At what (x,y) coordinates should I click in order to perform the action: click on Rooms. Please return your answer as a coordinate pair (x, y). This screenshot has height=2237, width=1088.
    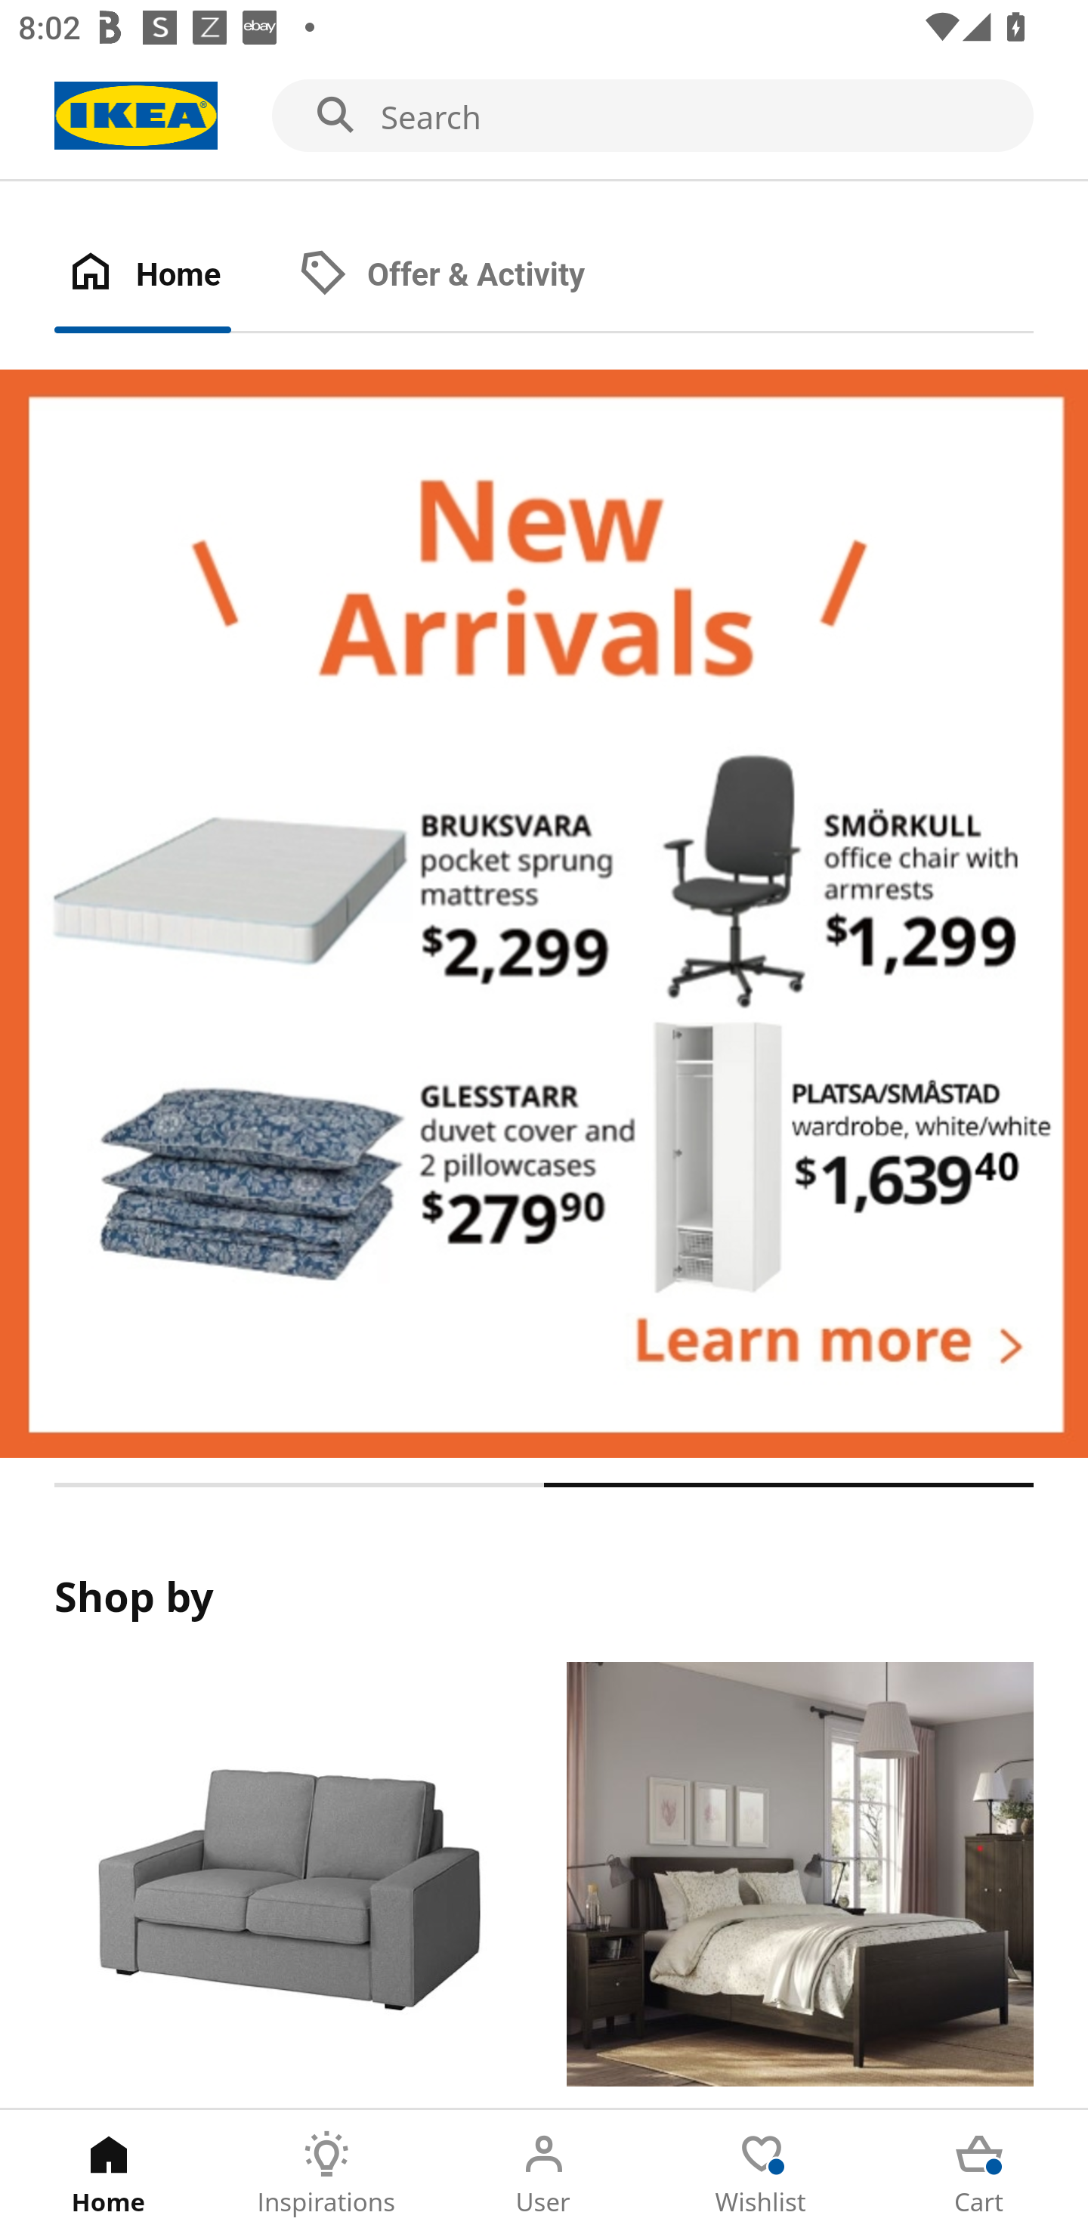
    Looking at the image, I should click on (800, 1885).